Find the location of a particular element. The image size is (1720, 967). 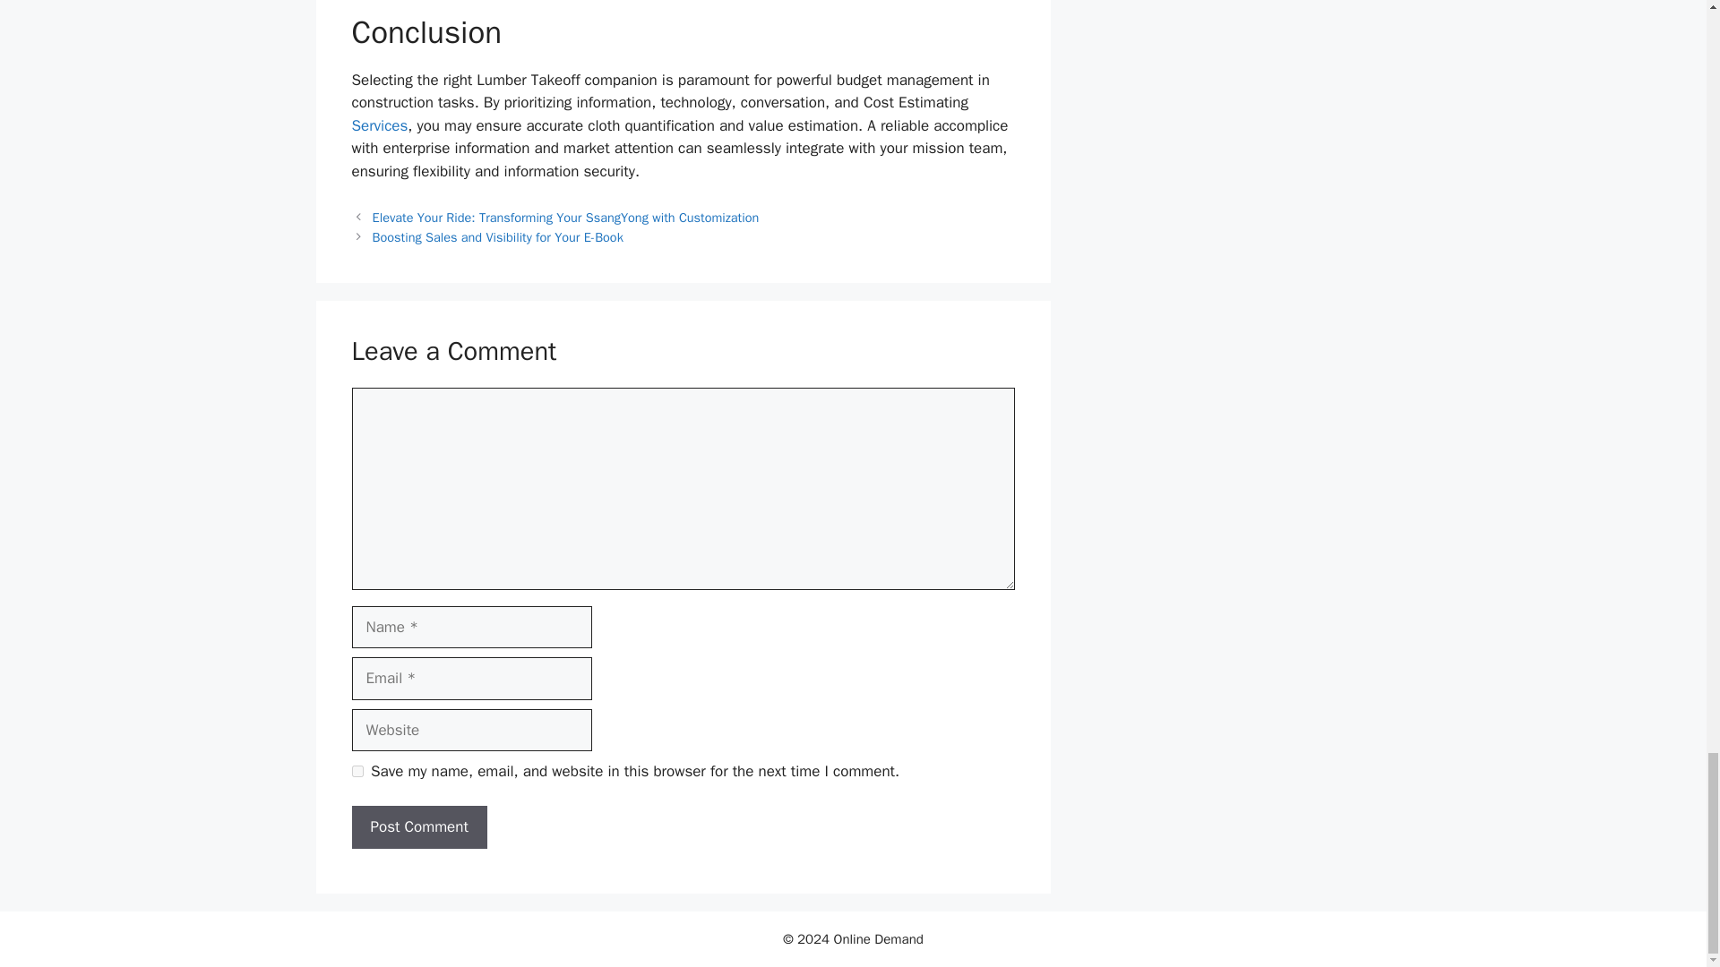

yes is located at coordinates (357, 772).